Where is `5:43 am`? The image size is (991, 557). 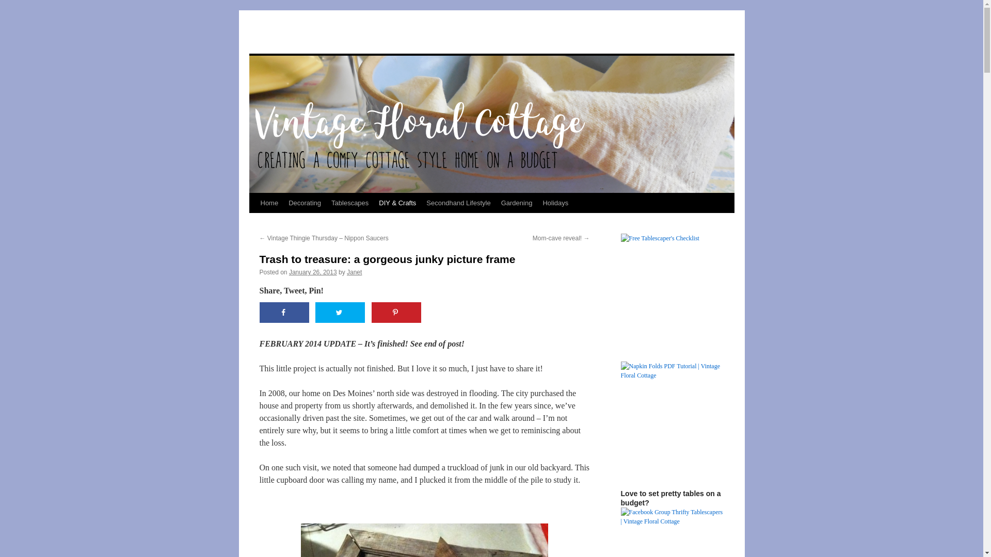
5:43 am is located at coordinates (313, 272).